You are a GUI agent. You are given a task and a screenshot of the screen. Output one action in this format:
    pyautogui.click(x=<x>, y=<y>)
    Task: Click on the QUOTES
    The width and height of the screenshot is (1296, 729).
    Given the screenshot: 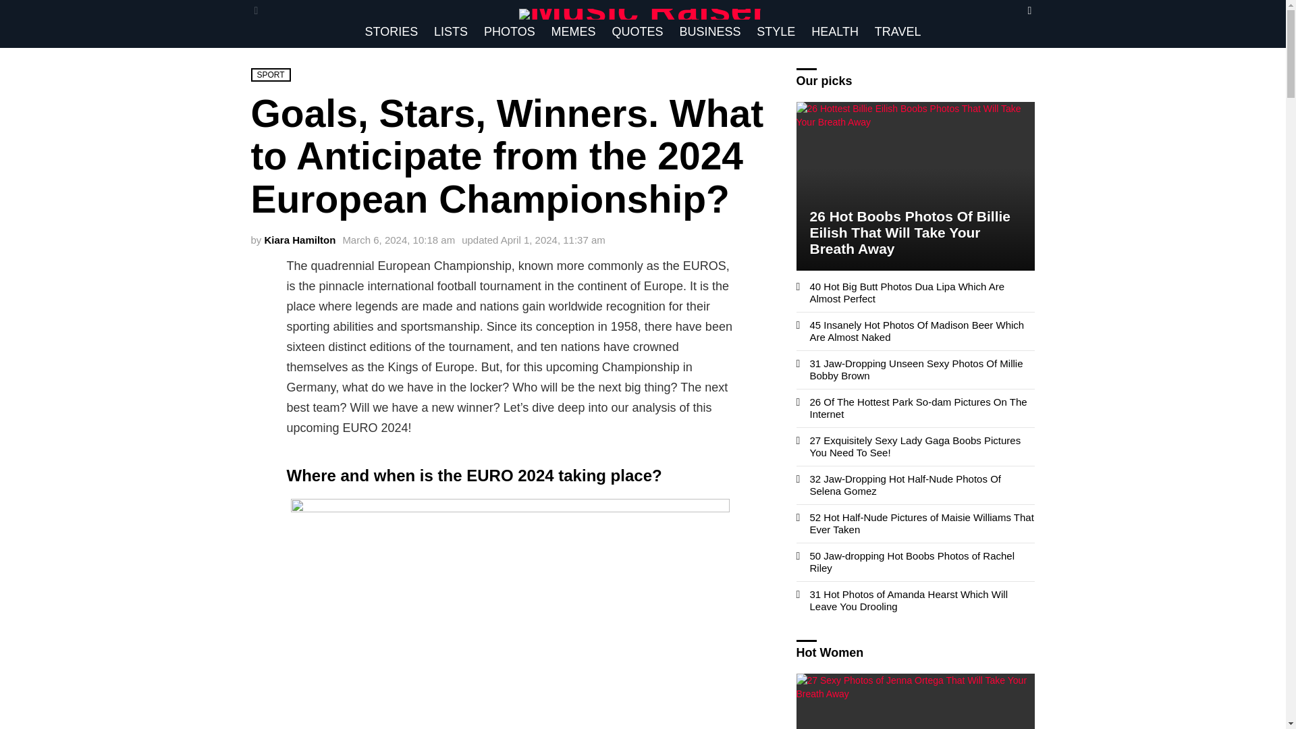 What is the action you would take?
    pyautogui.click(x=637, y=31)
    